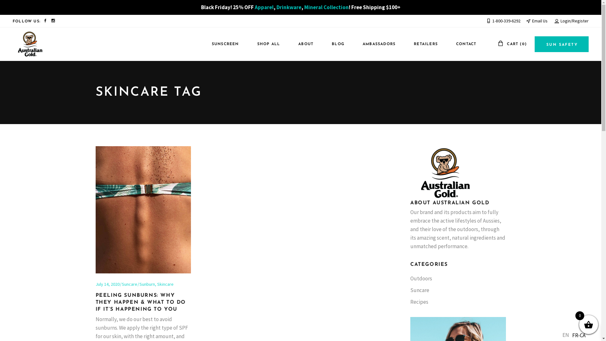  Describe the element at coordinates (463, 44) in the screenshot. I see `CONTACT` at that location.